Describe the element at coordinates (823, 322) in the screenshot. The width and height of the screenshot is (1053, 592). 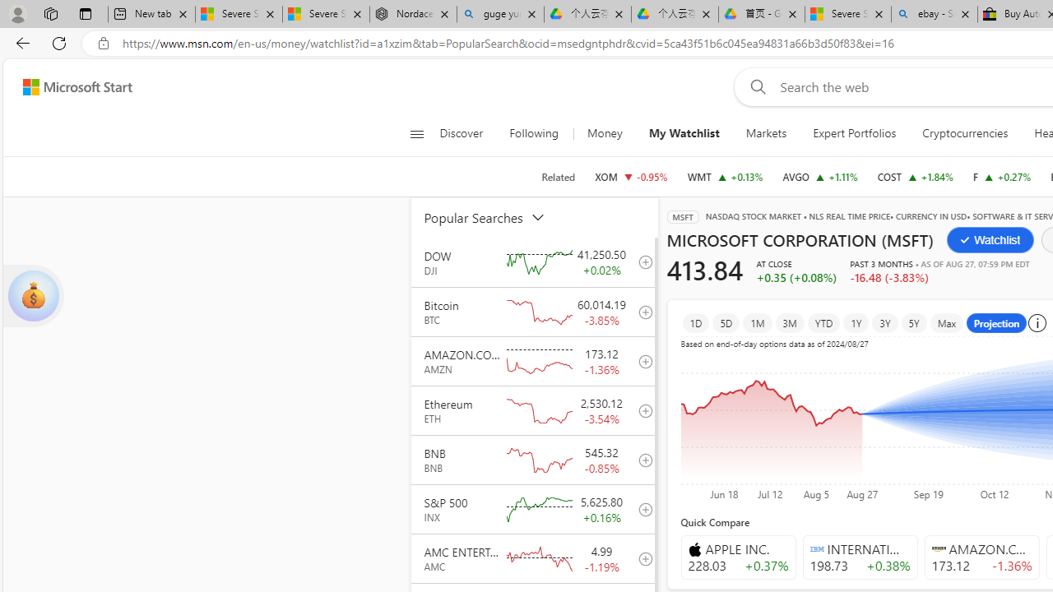
I see `YTD` at that location.